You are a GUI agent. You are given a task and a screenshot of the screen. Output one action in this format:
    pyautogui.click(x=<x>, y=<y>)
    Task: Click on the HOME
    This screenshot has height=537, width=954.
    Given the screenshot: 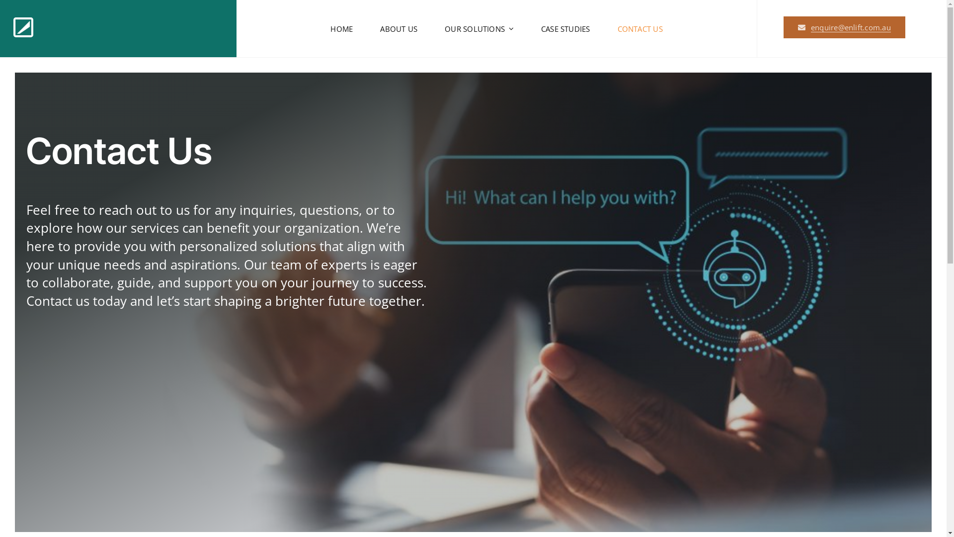 What is the action you would take?
    pyautogui.click(x=342, y=28)
    